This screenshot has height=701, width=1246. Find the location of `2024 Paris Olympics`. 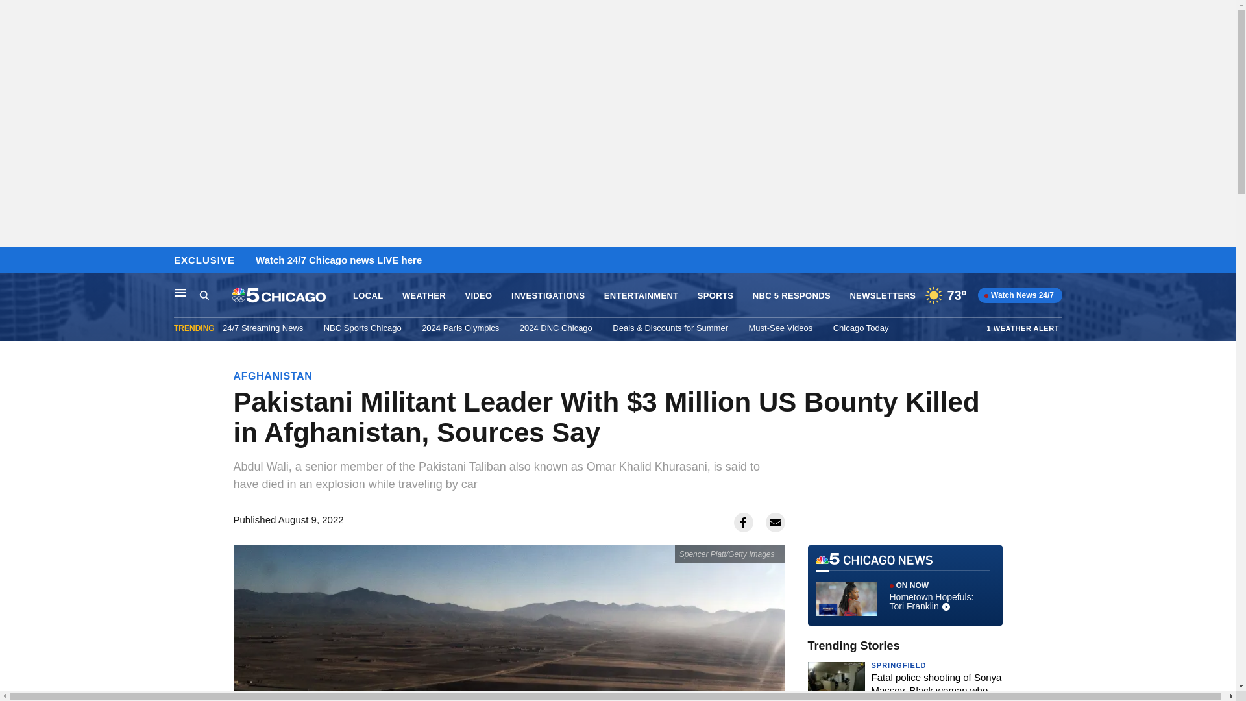

2024 Paris Olympics is located at coordinates (461, 328).